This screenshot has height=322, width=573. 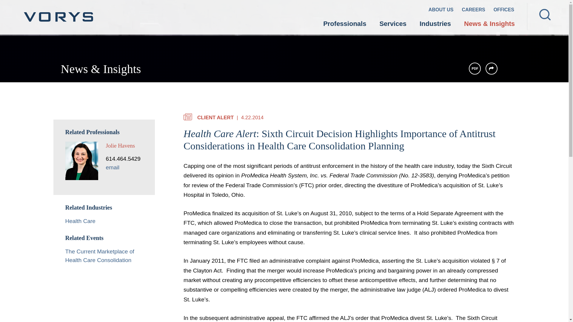 I want to click on Professionals, so click(x=345, y=24).